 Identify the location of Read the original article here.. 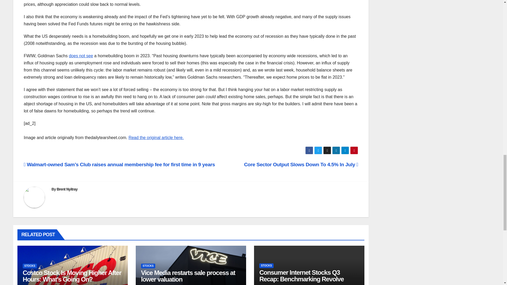
(156, 138).